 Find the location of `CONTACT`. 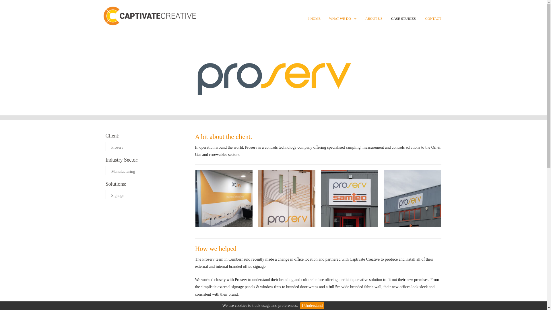

CONTACT is located at coordinates (433, 18).